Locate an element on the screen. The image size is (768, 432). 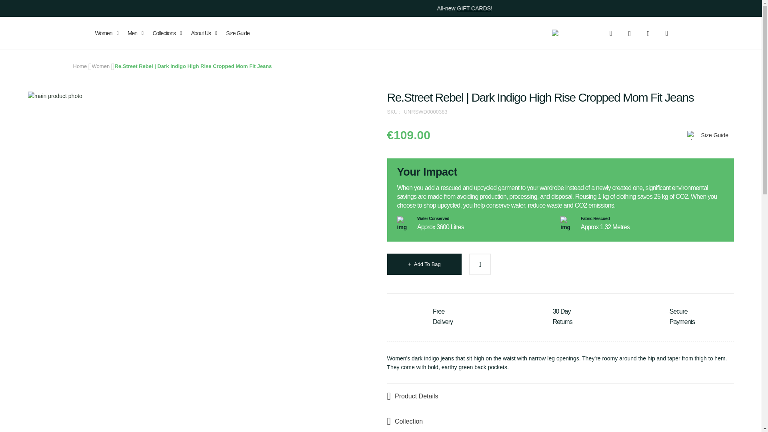
Add to Wishlist is located at coordinates (480, 264).